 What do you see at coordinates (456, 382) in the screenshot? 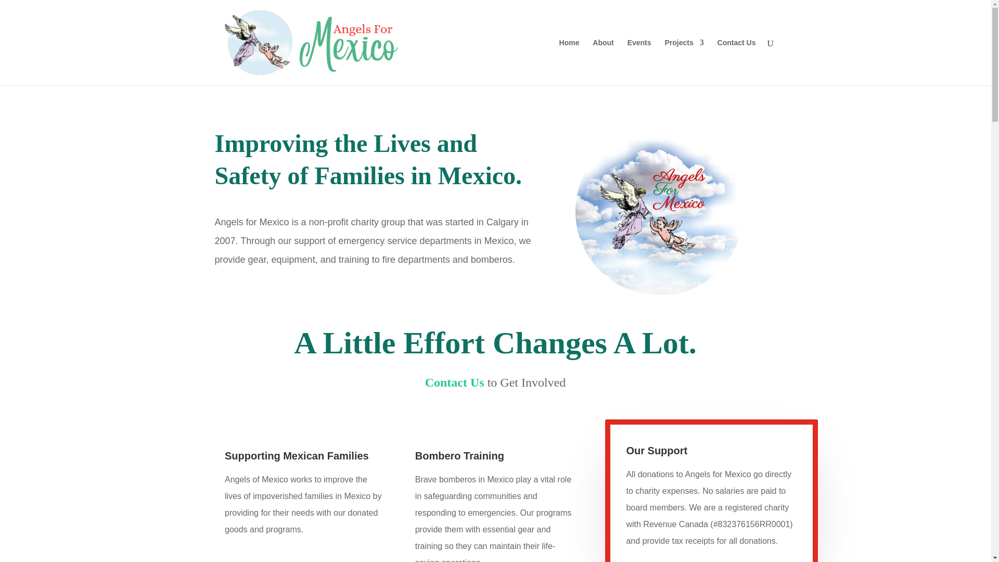
I see `Contact Us` at bounding box center [456, 382].